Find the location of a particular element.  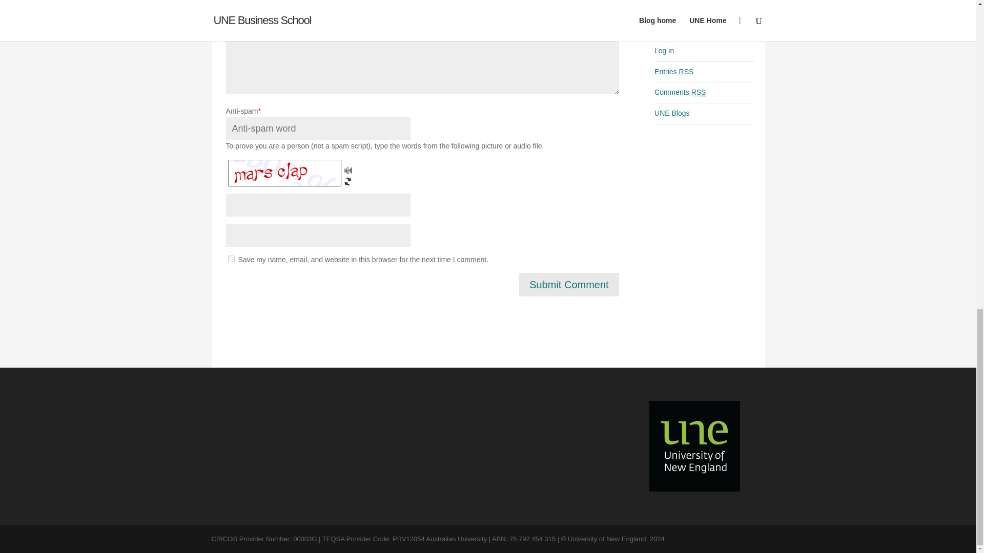

Really Simple Syndication is located at coordinates (686, 71).